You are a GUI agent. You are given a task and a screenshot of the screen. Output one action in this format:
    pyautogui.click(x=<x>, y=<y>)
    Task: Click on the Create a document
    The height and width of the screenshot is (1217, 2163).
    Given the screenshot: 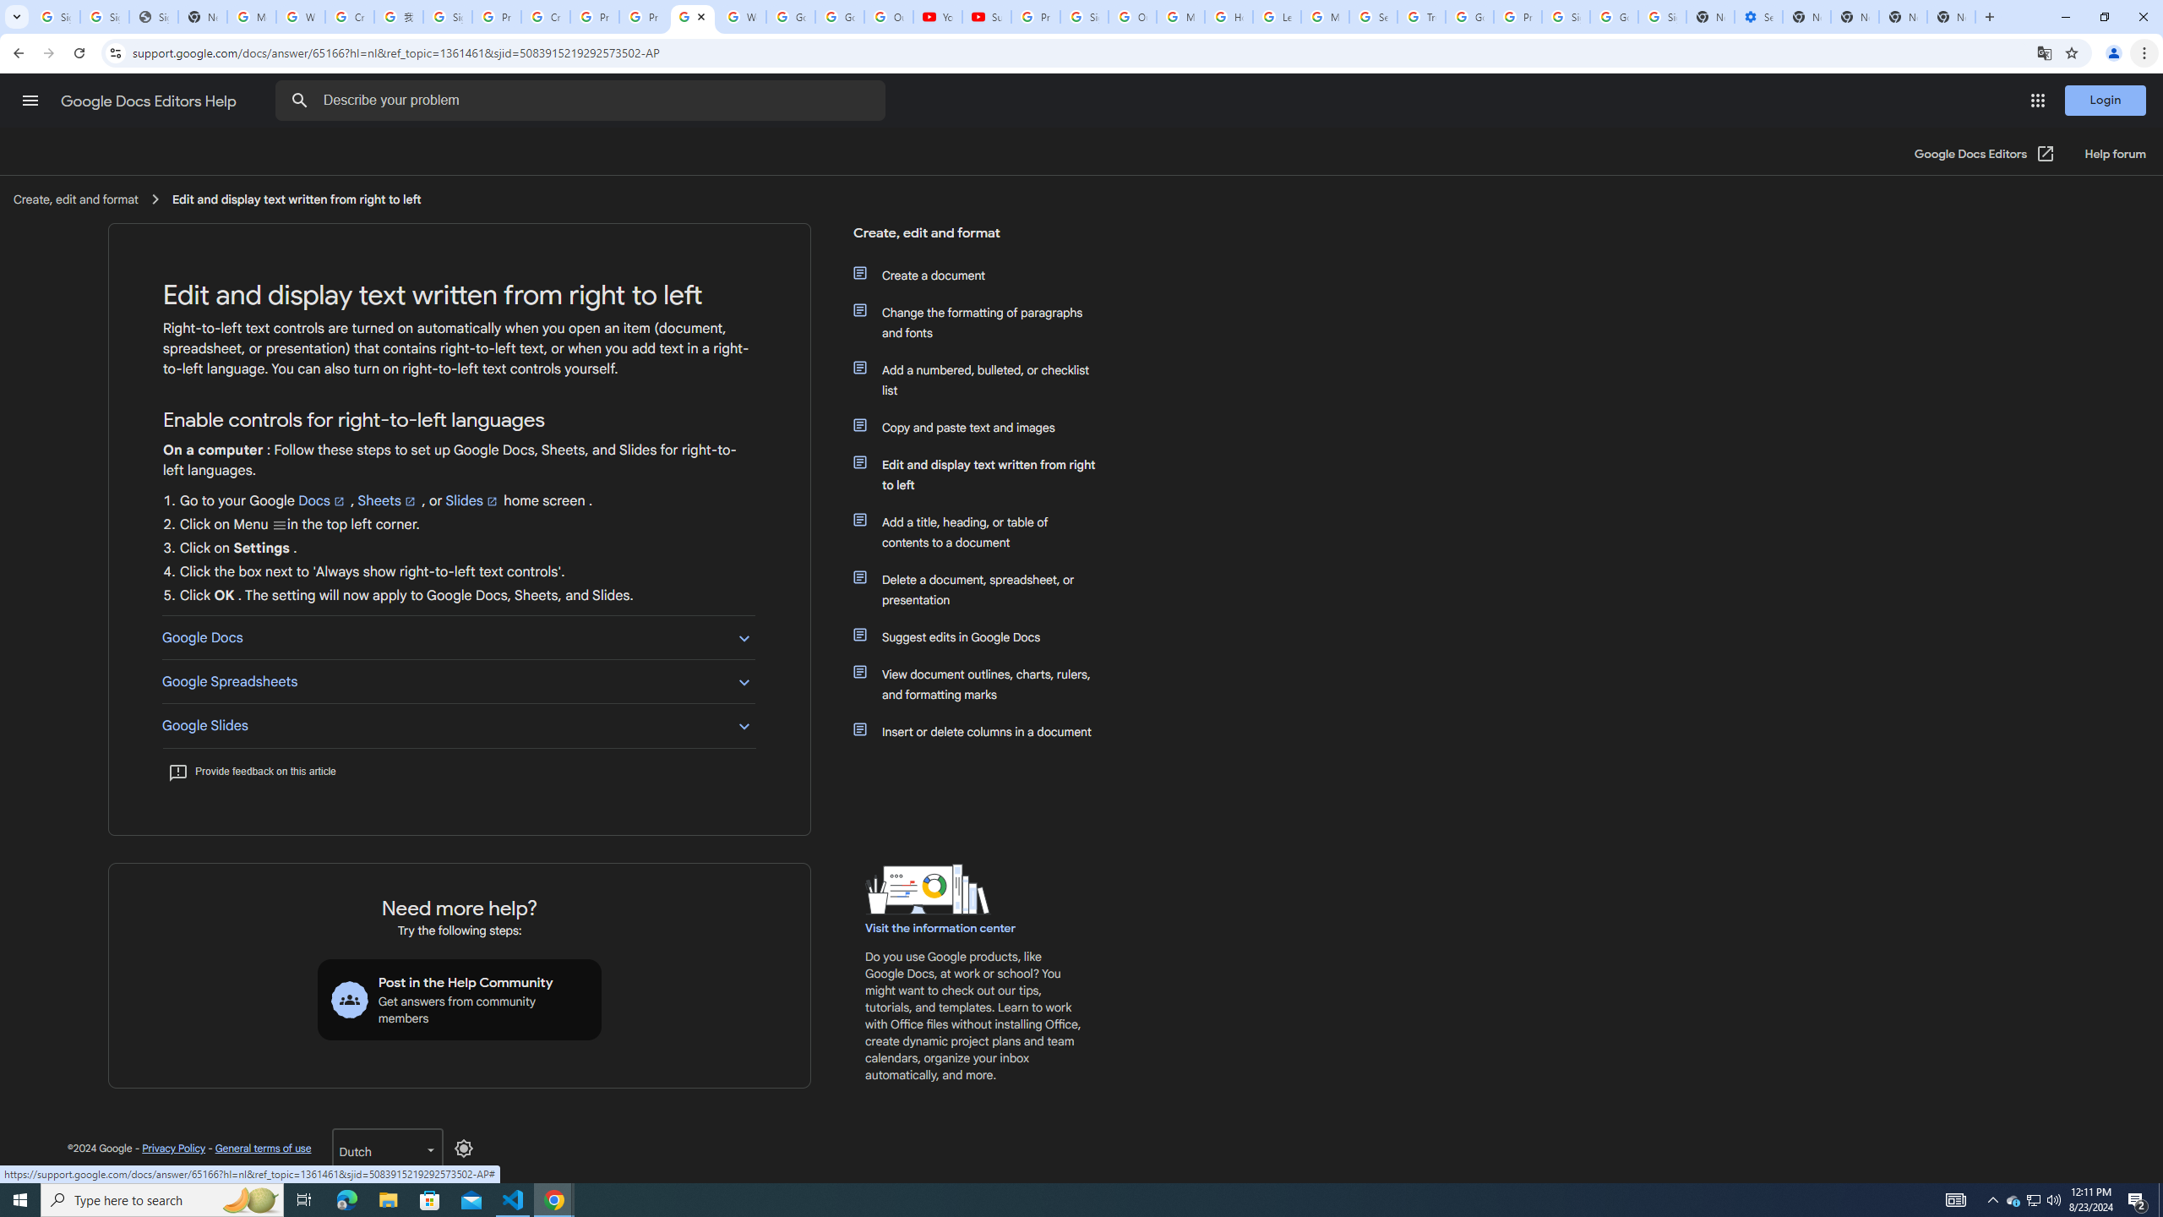 What is the action you would take?
    pyautogui.click(x=983, y=276)
    